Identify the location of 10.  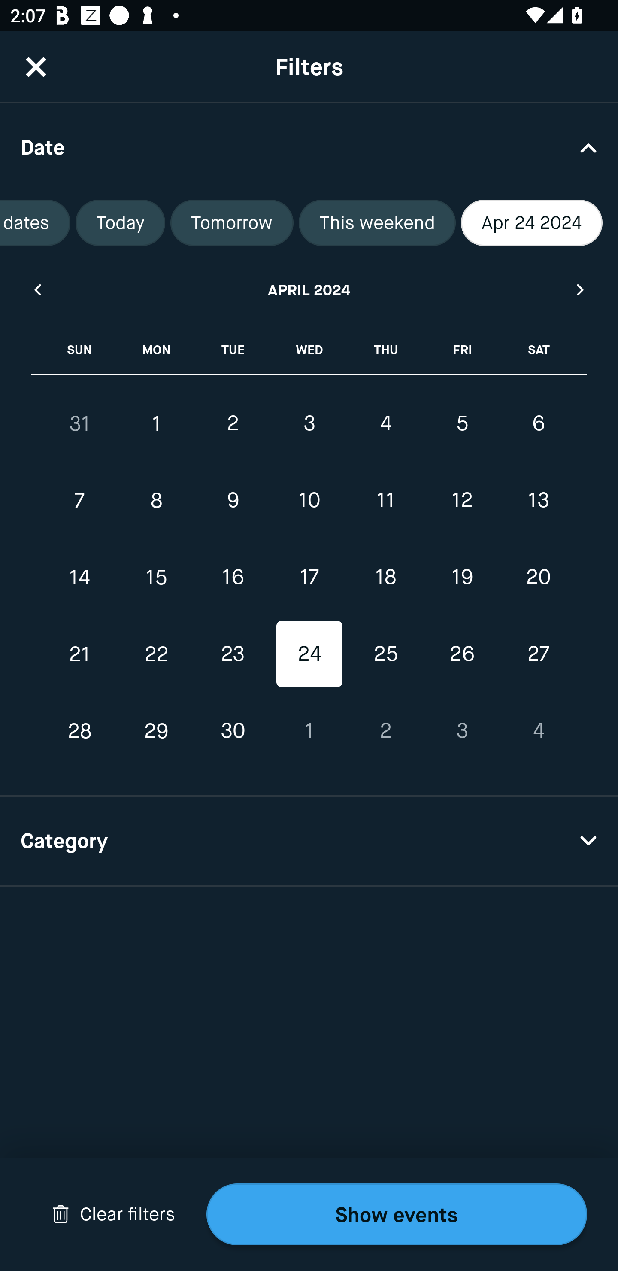
(309, 501).